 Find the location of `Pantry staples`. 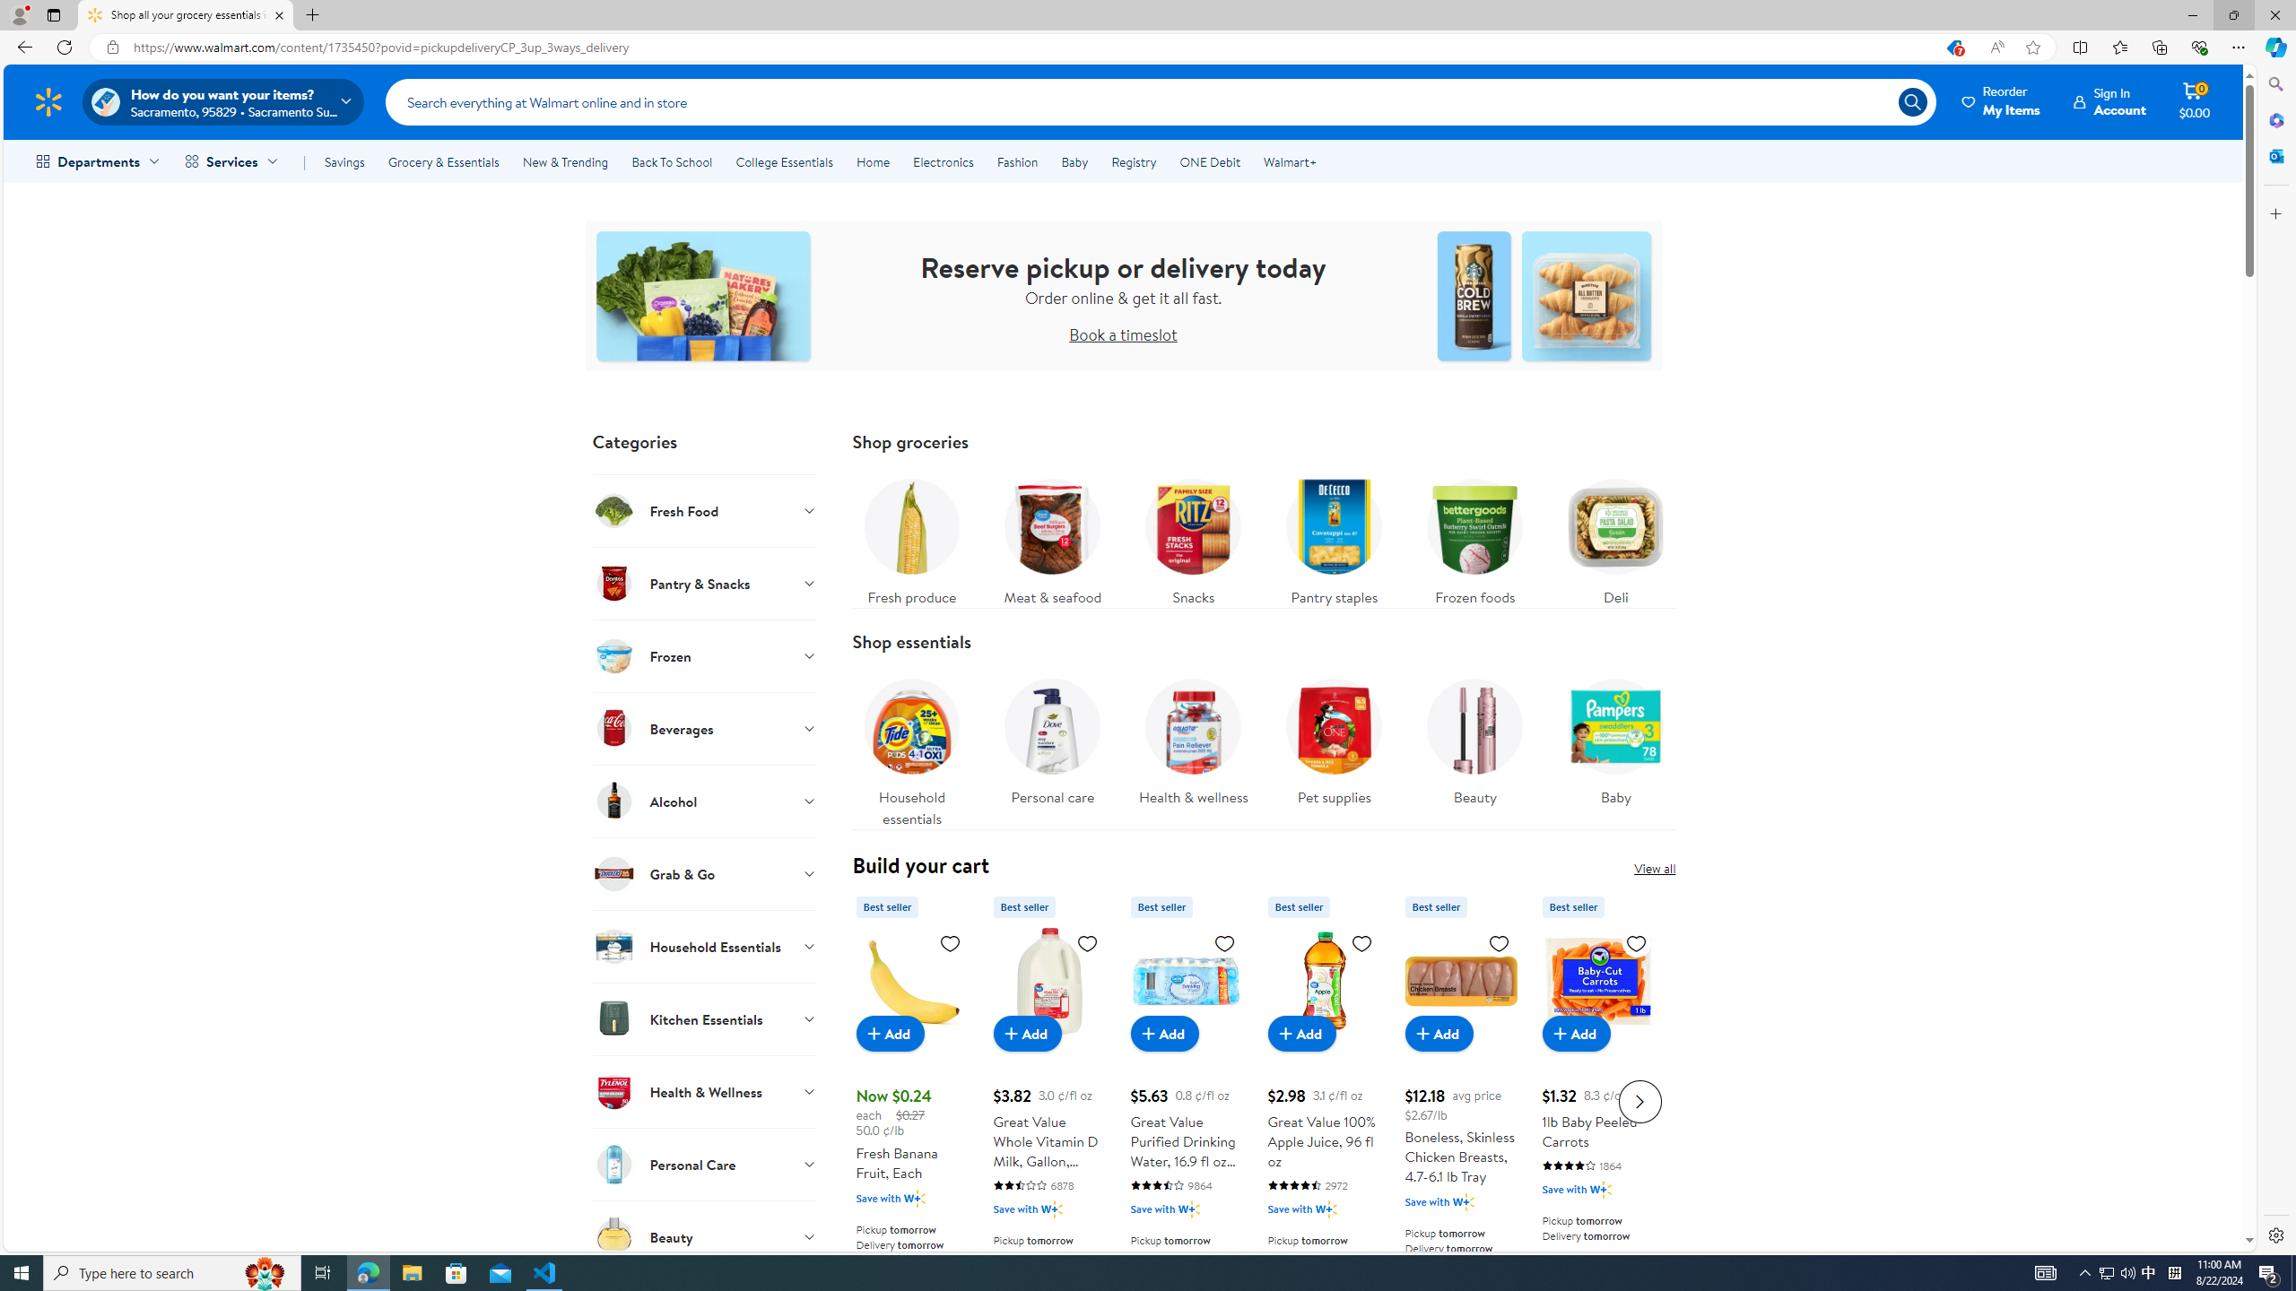

Pantry staples is located at coordinates (1333, 538).